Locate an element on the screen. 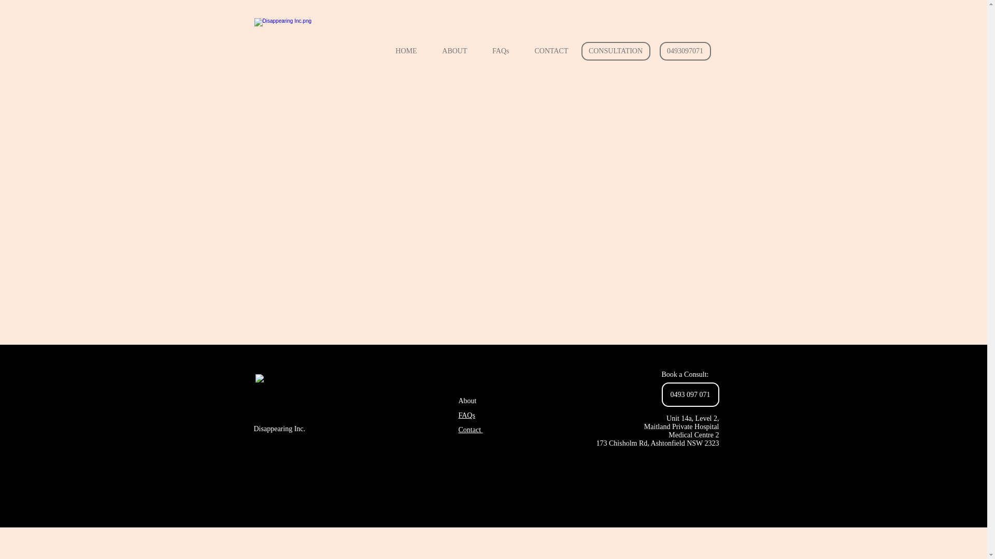 This screenshot has width=995, height=559. FAQs is located at coordinates (466, 415).